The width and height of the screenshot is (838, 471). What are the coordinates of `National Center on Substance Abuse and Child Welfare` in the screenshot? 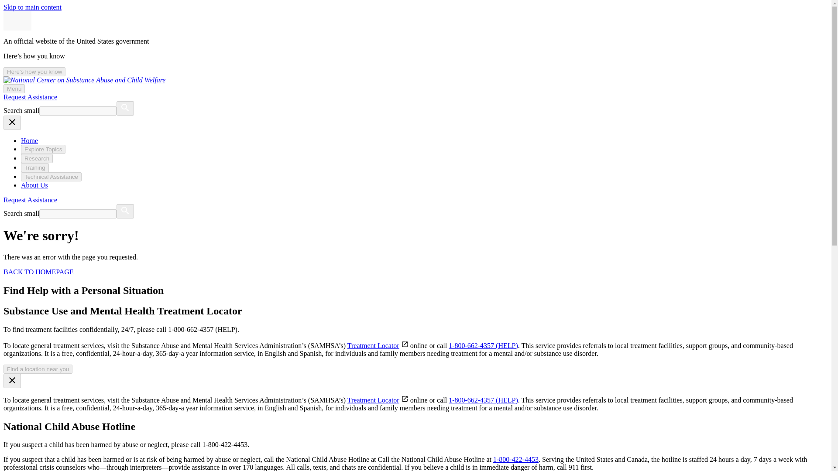 It's located at (84, 80).